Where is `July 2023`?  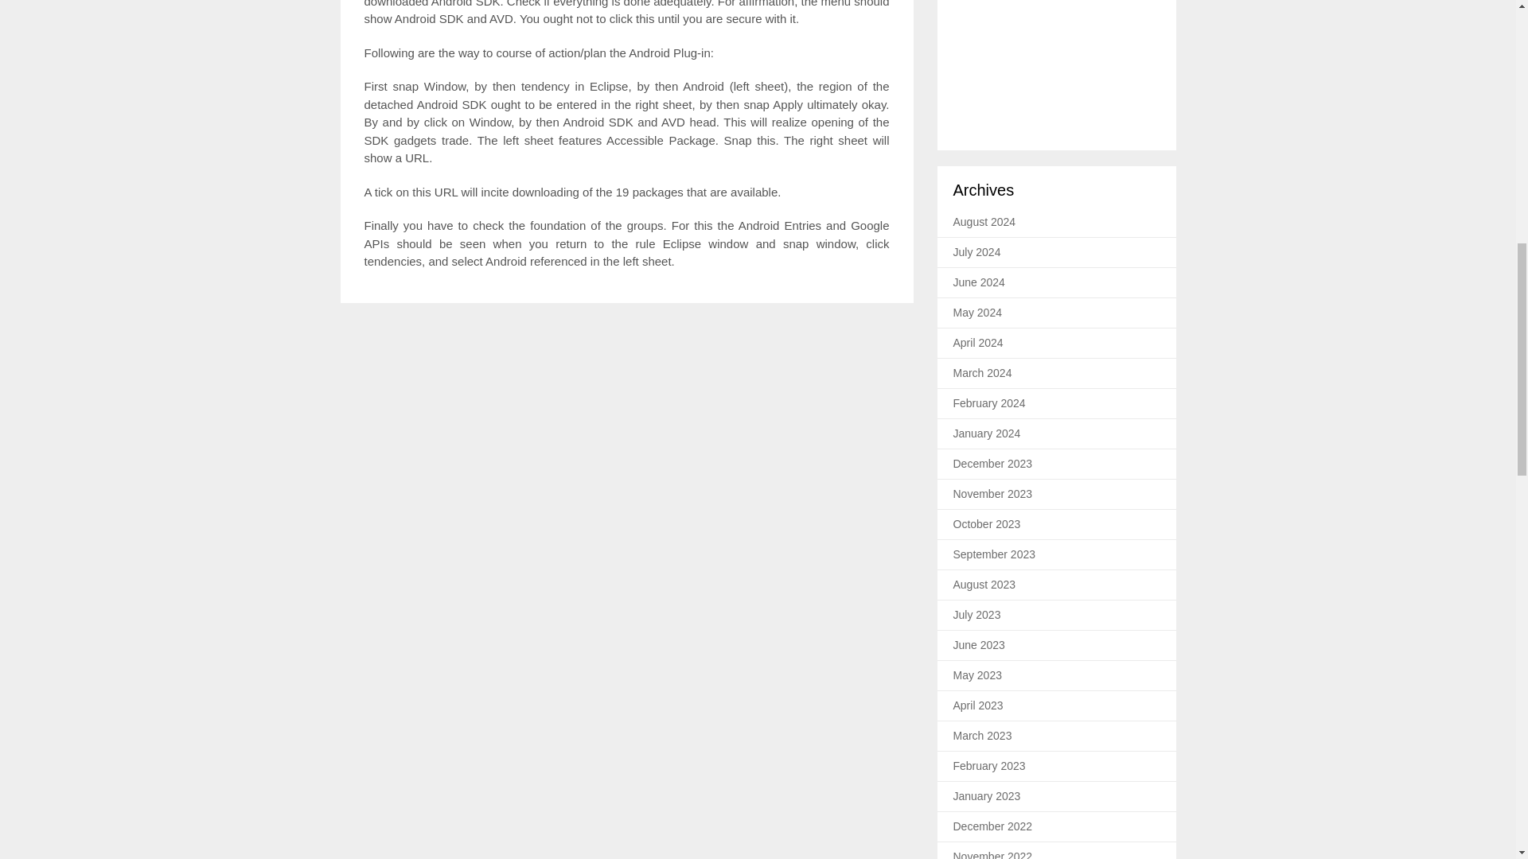 July 2023 is located at coordinates (977, 614).